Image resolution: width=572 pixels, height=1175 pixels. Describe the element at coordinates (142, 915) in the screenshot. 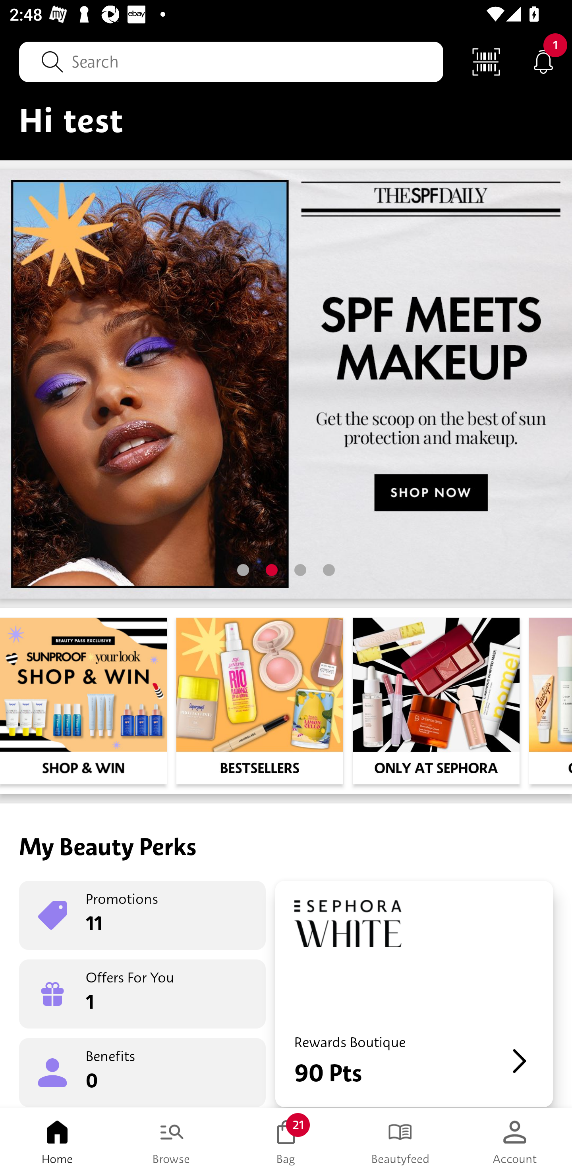

I see `Promotions 11` at that location.